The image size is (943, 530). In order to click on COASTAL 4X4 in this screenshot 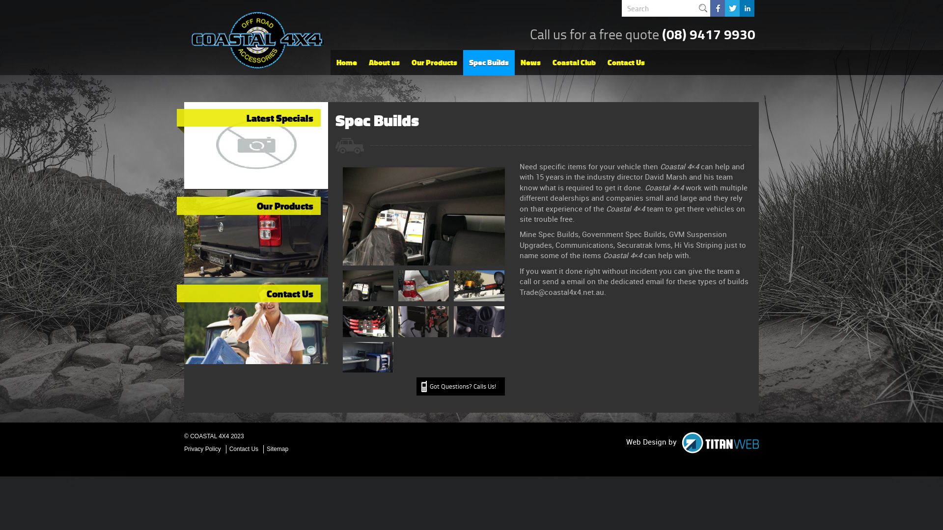, I will do `click(258, 40)`.